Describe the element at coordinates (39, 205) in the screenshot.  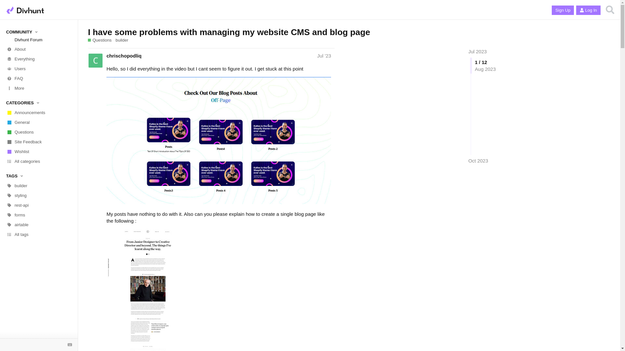
I see `rest-api` at that location.